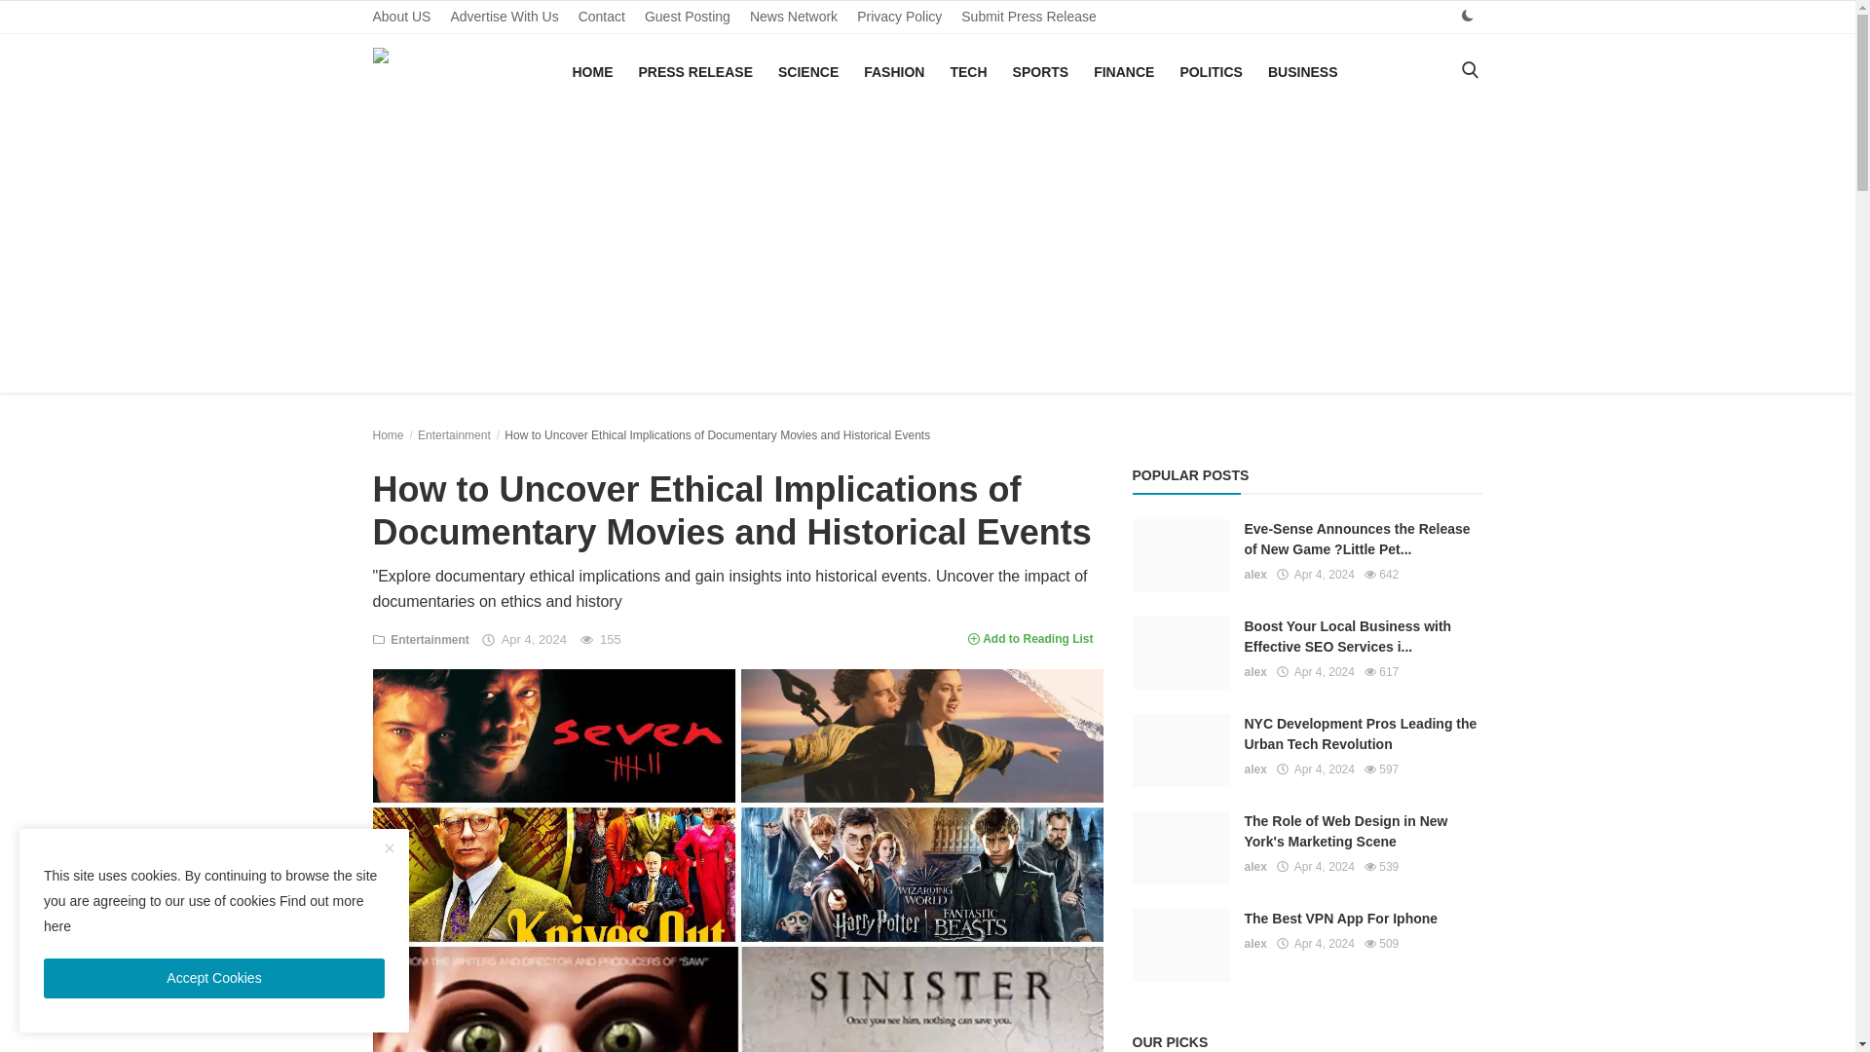  I want to click on BUSINESS, so click(1303, 72).